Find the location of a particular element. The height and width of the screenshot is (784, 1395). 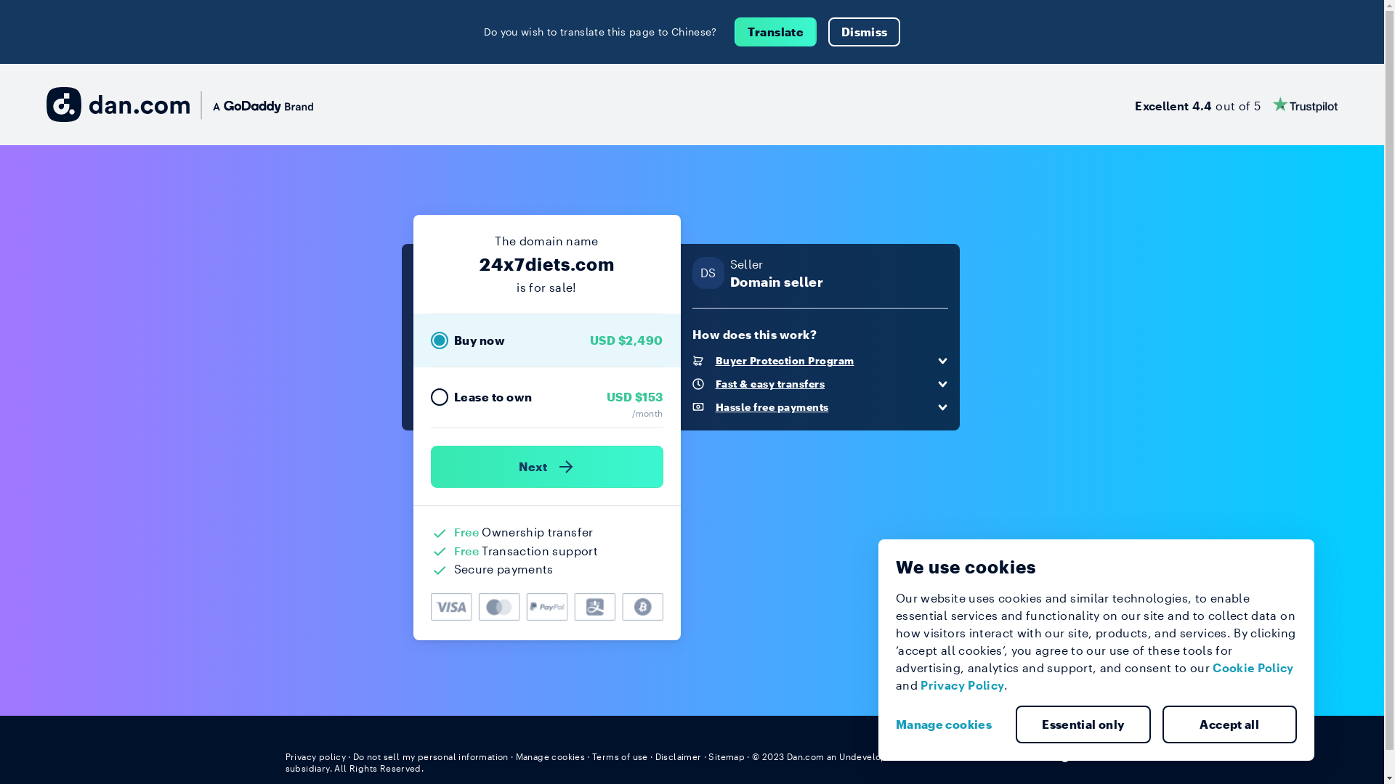

Terms of use is located at coordinates (620, 756).